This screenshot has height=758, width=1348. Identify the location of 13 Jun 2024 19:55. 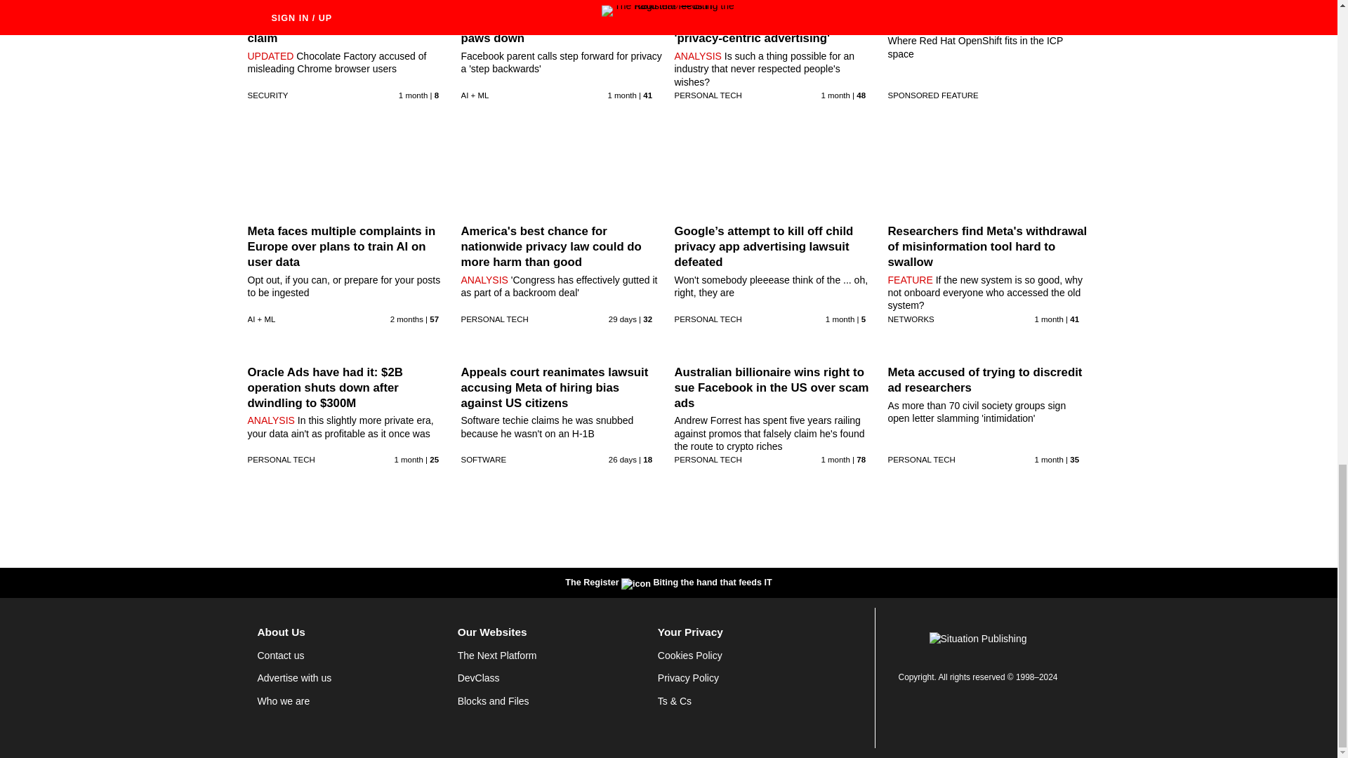
(408, 459).